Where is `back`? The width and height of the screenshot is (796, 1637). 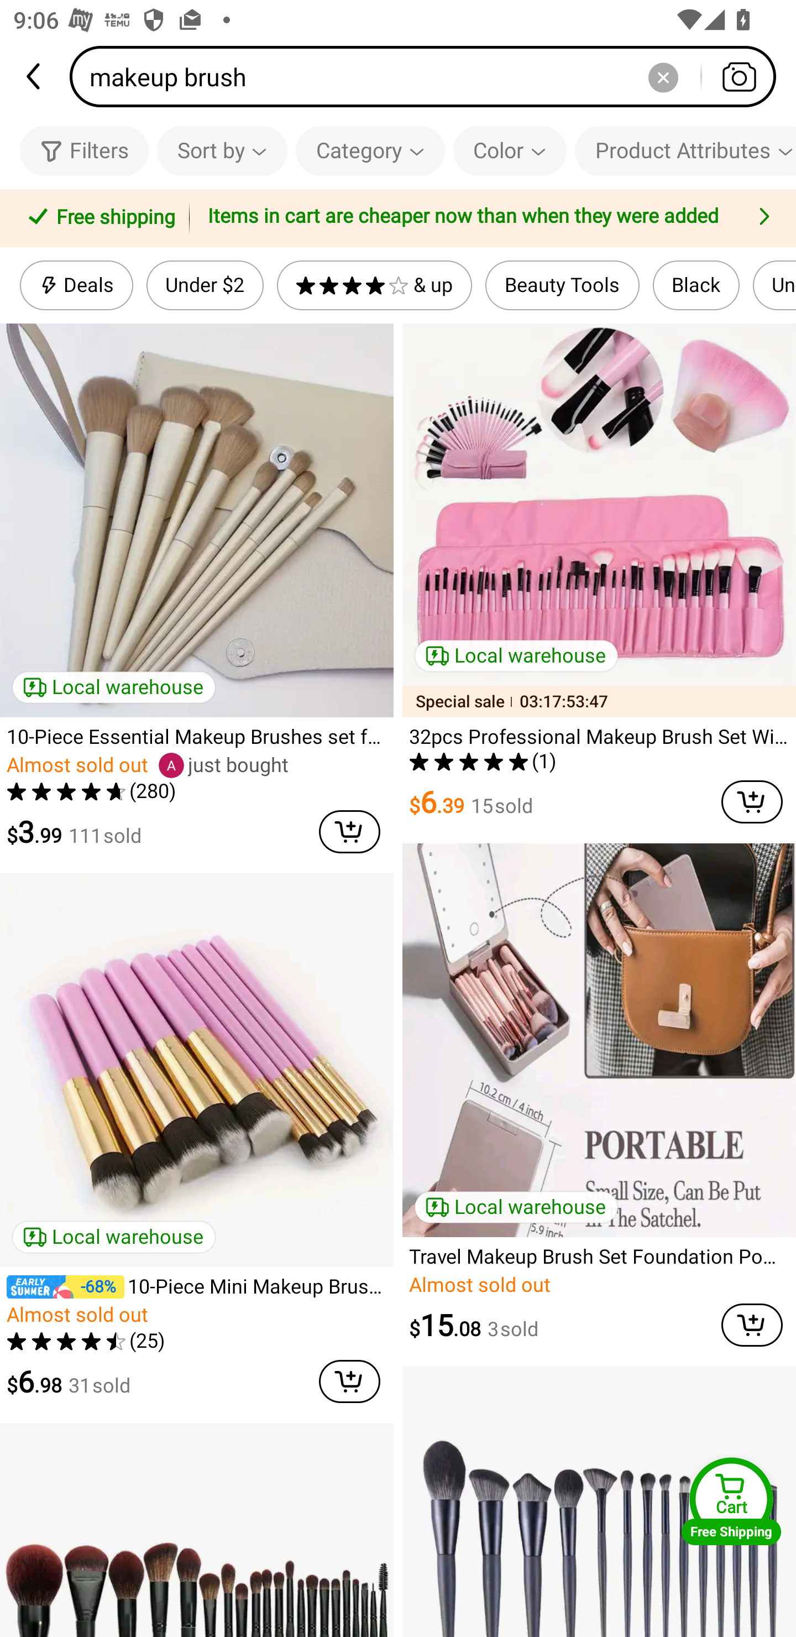
back is located at coordinates (35, 76).